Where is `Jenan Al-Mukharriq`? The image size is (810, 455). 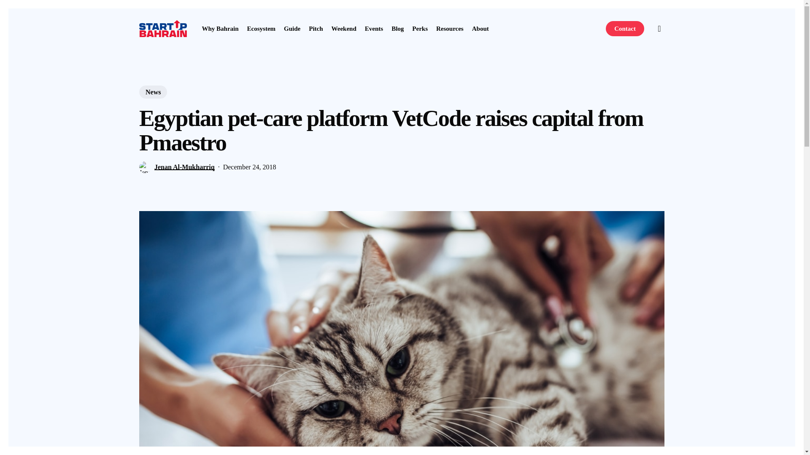
Jenan Al-Mukharriq is located at coordinates (184, 167).